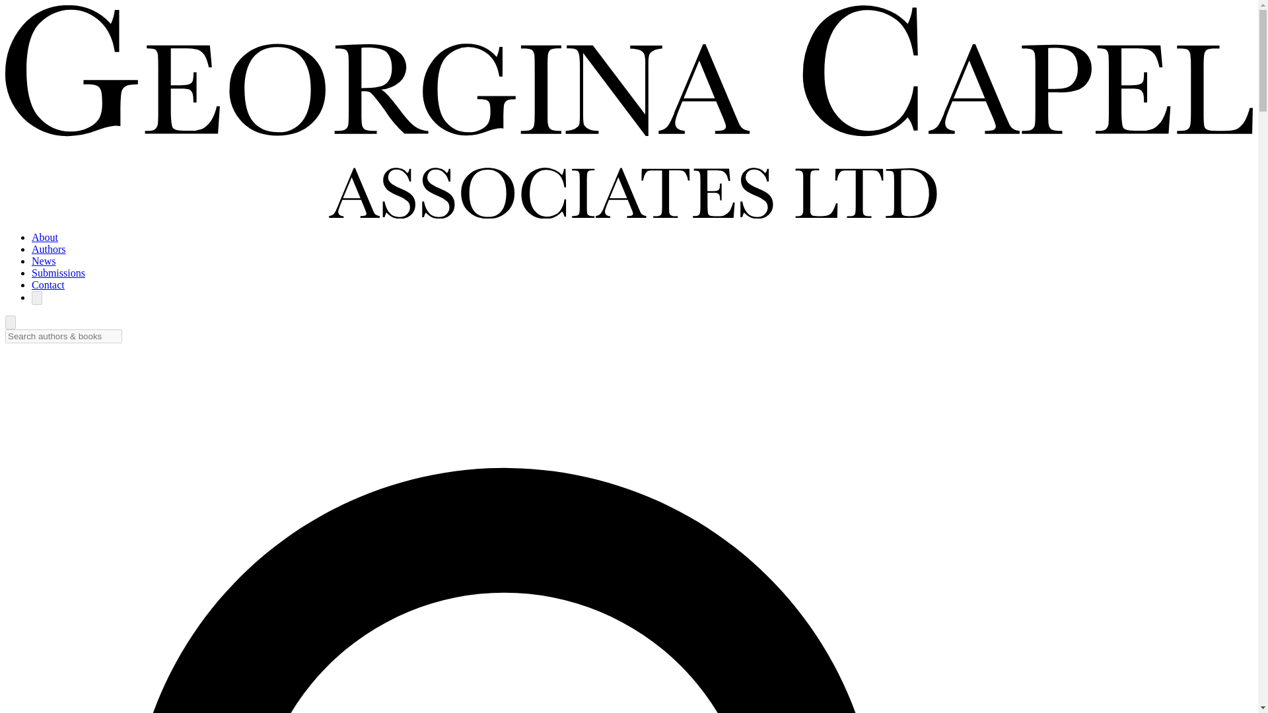 Image resolution: width=1268 pixels, height=713 pixels. Describe the element at coordinates (45, 238) in the screenshot. I see `About` at that location.